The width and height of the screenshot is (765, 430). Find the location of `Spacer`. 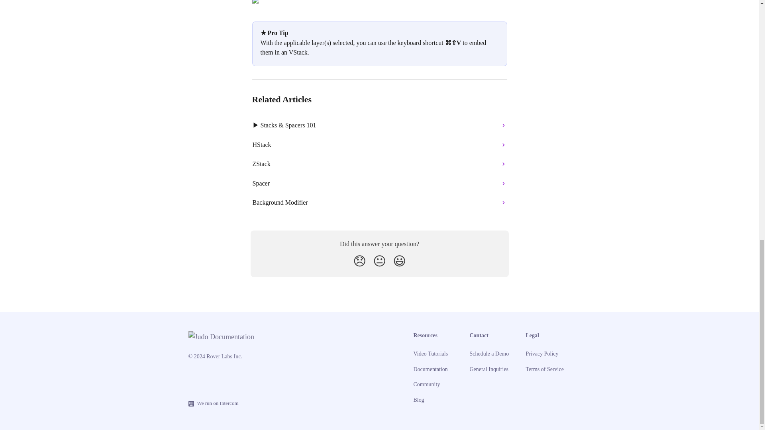

Spacer is located at coordinates (380, 183).